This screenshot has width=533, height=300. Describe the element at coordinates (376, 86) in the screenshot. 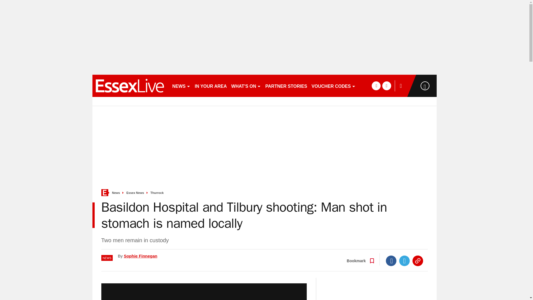

I see `facebook` at that location.